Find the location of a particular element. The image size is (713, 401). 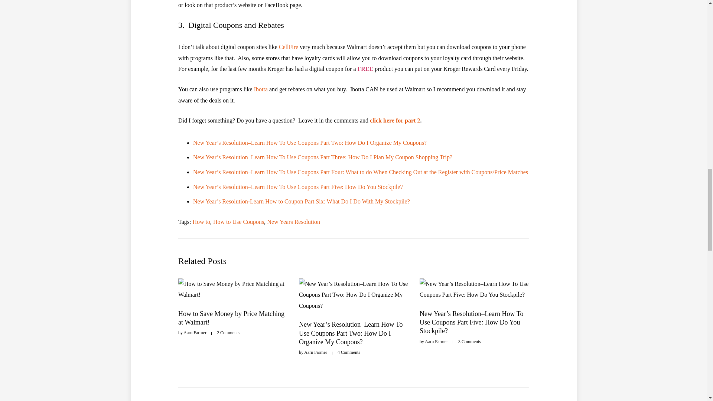

click here for part 2 is located at coordinates (394, 120).